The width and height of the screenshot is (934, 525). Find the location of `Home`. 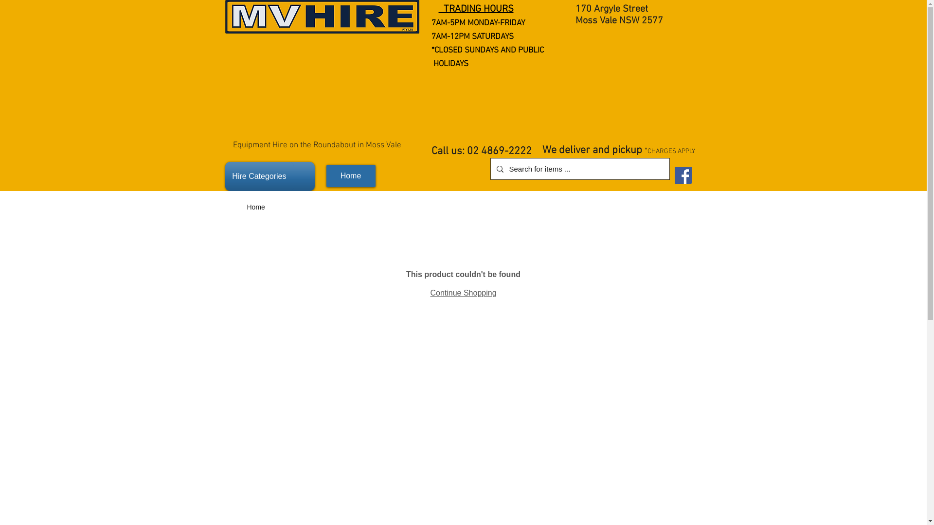

Home is located at coordinates (256, 207).